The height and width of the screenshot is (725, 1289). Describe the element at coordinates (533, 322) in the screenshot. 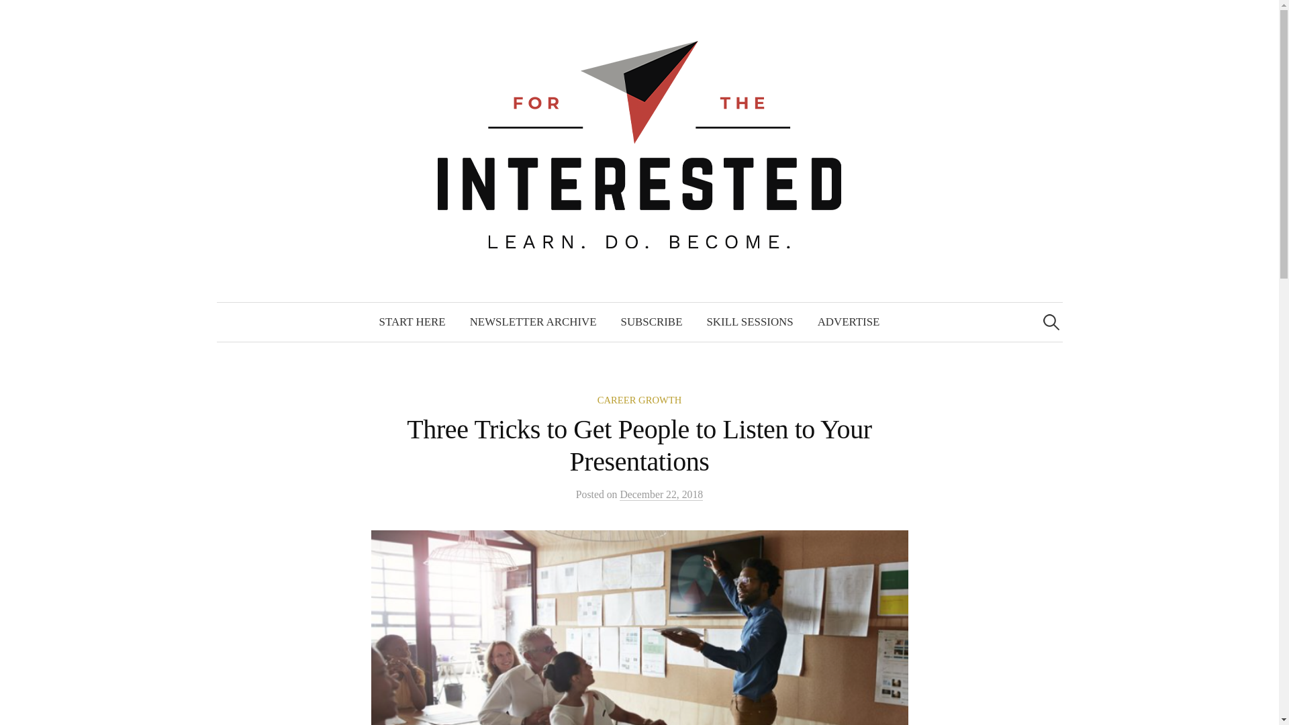

I see `NEWSLETTER ARCHIVE` at that location.